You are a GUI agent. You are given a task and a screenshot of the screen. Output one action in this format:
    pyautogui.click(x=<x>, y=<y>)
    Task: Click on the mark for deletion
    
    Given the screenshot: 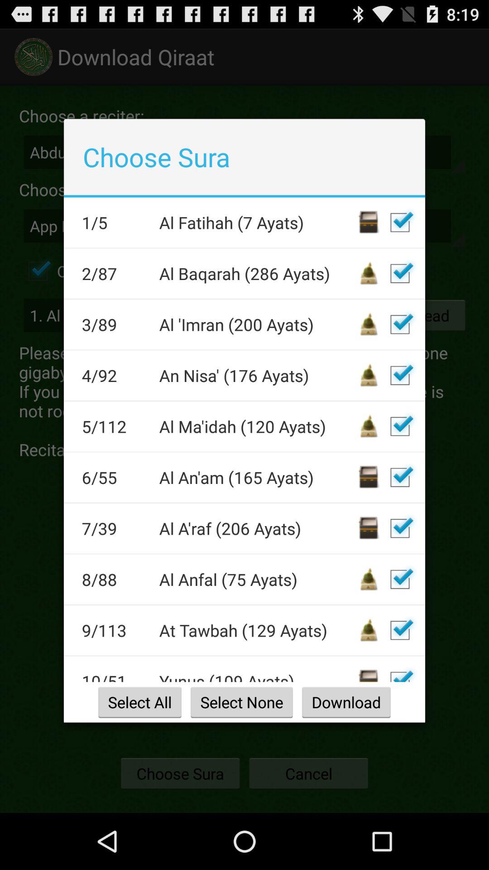 What is the action you would take?
    pyautogui.click(x=400, y=426)
    